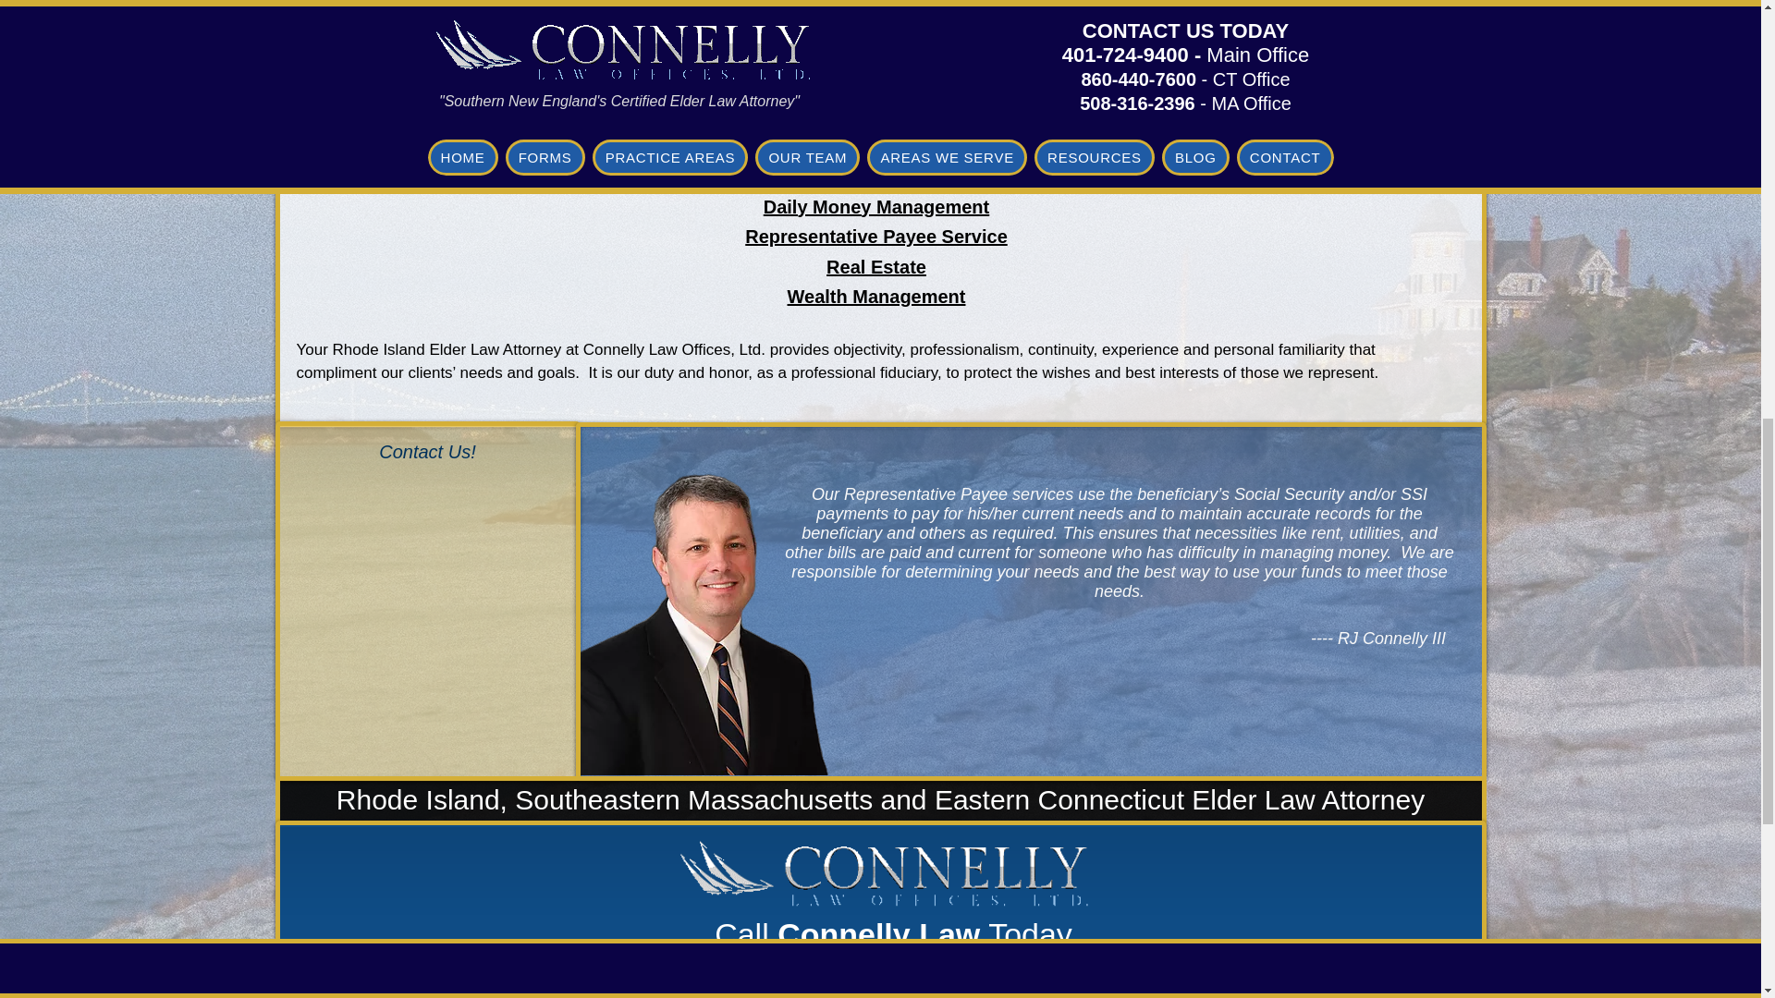  Describe the element at coordinates (875, 57) in the screenshot. I see `Conservatorships` at that location.